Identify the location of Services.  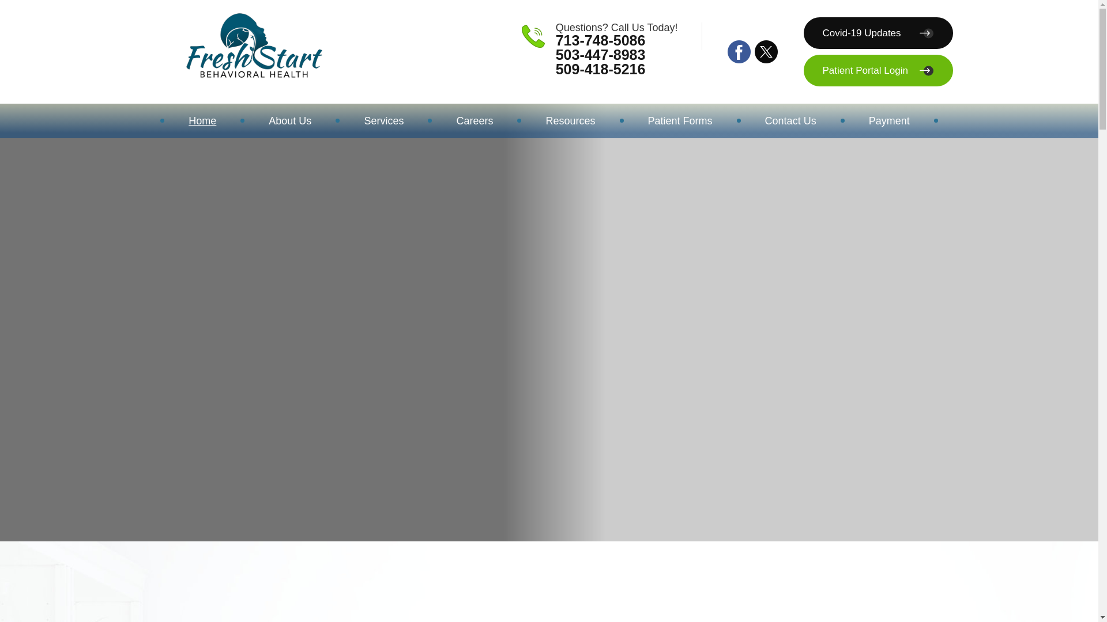
(383, 121).